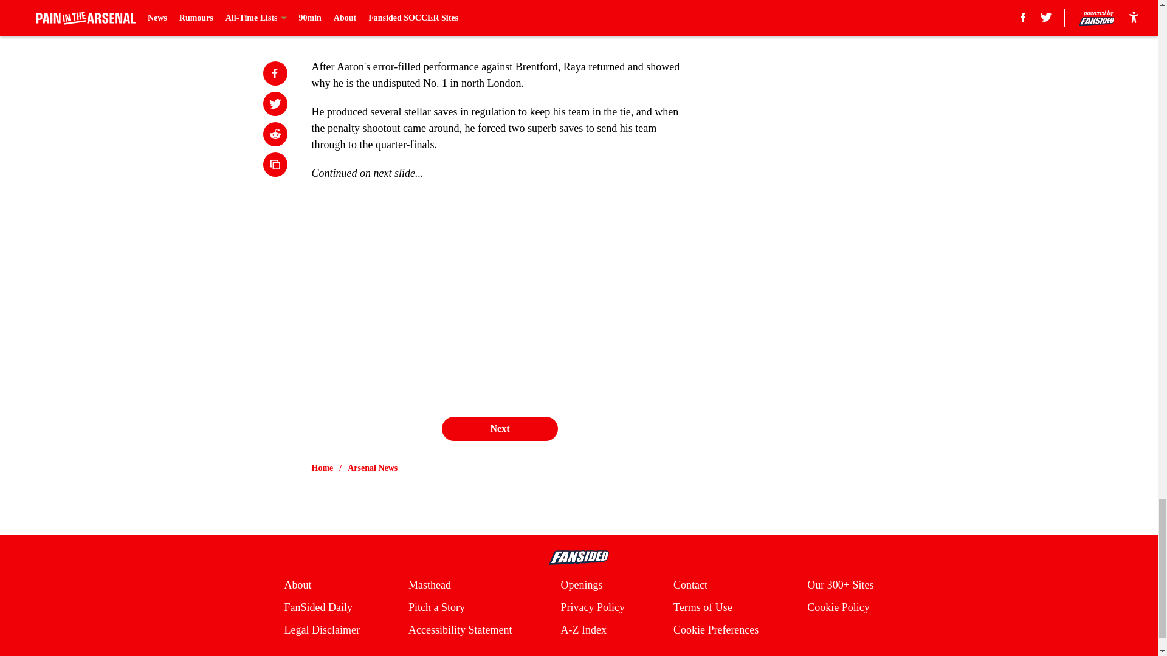 The width and height of the screenshot is (1167, 656). I want to click on Contact, so click(690, 586).